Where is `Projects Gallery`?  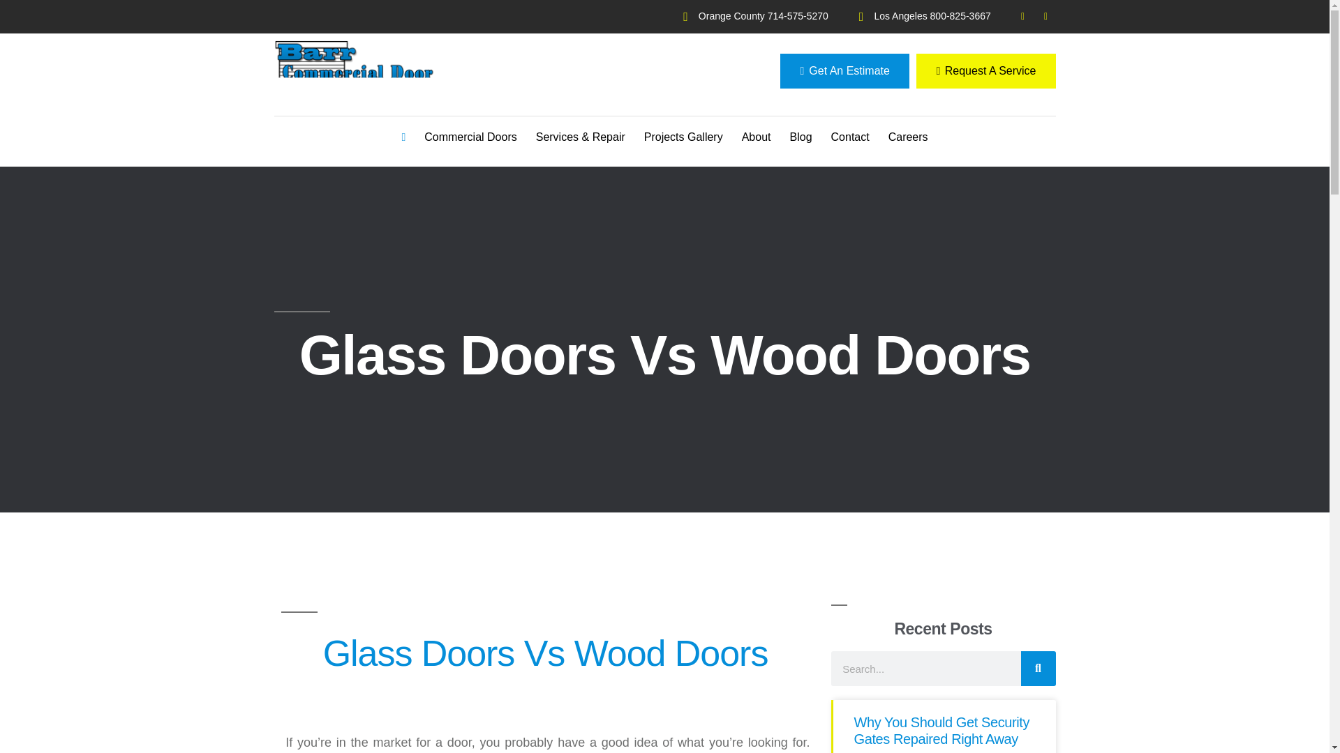
Projects Gallery is located at coordinates (684, 137).